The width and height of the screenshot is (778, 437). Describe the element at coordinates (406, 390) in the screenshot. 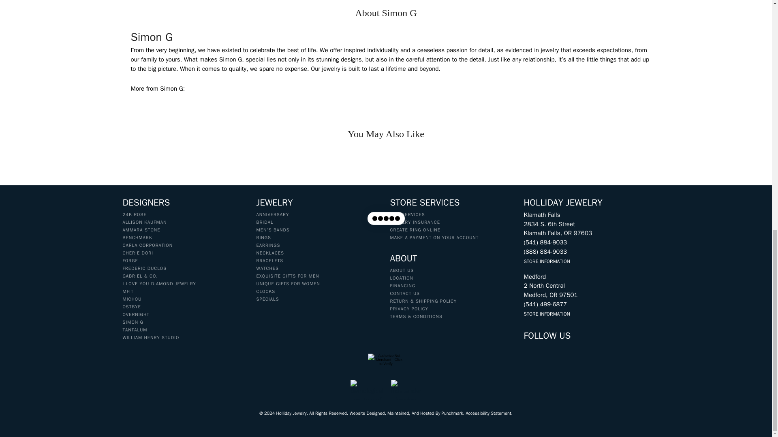

I see `Independent Jewelers Organization` at that location.